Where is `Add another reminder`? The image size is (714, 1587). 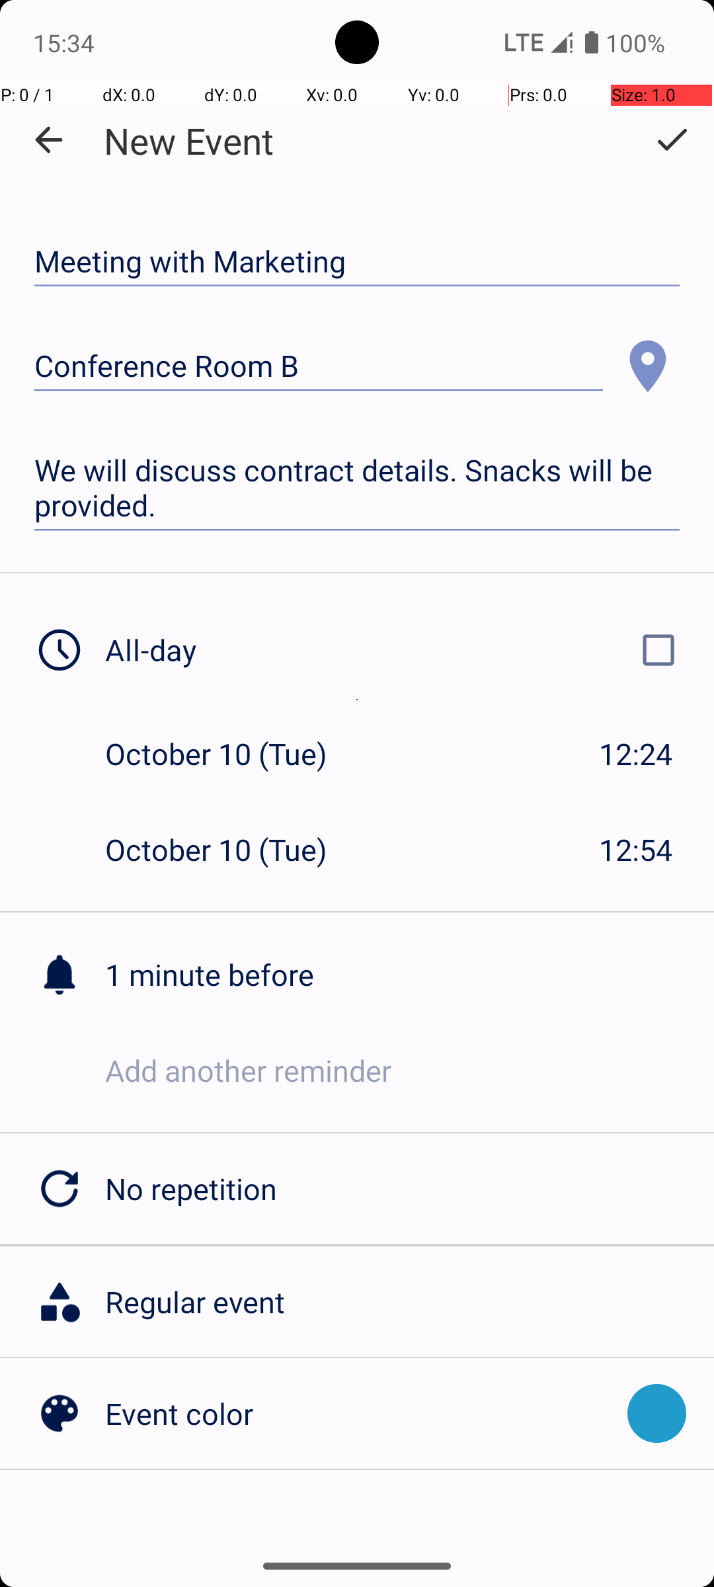 Add another reminder is located at coordinates (410, 1070).